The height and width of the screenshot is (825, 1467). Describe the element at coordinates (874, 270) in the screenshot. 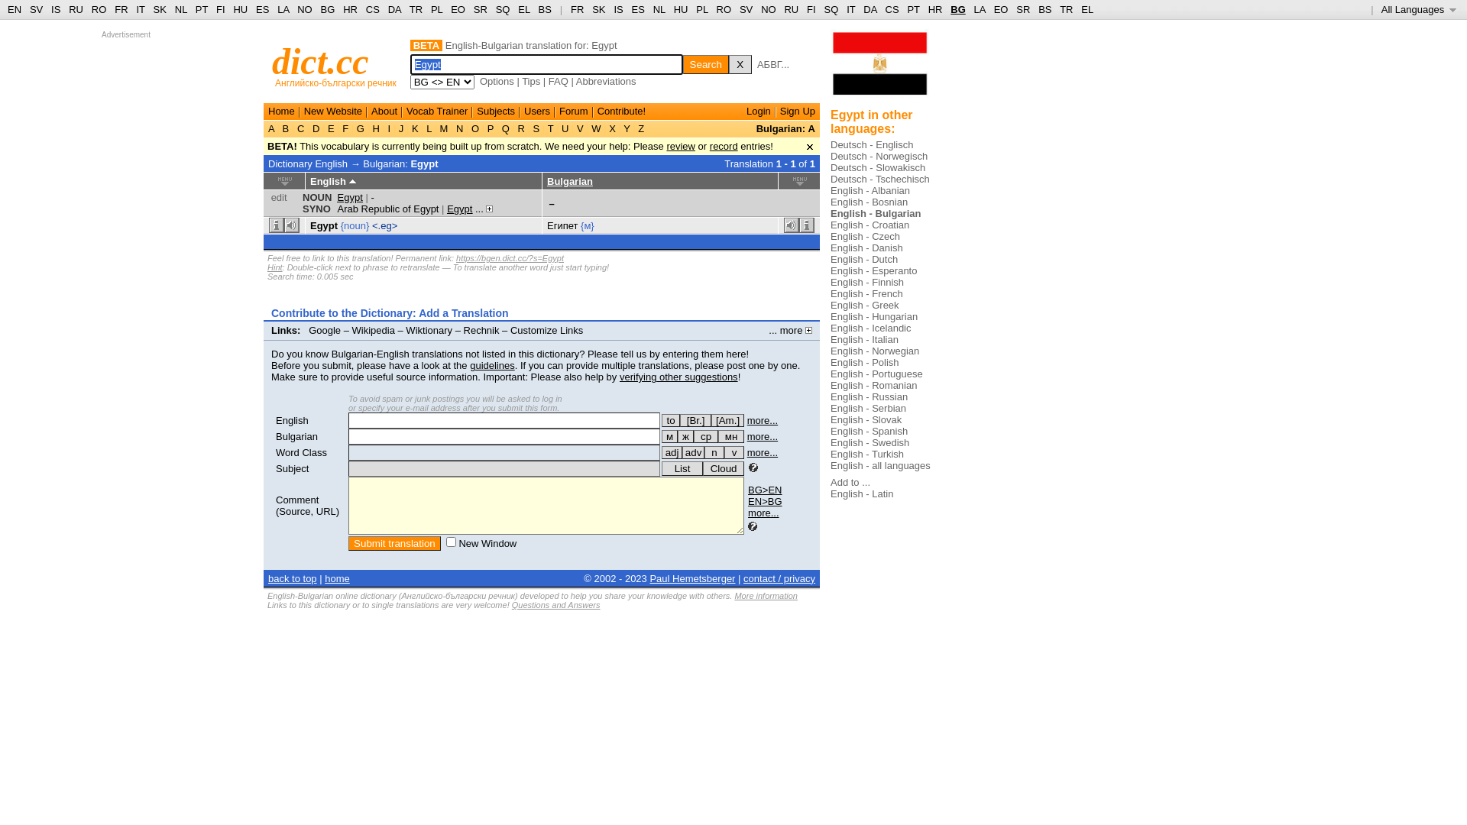

I see `English - Esperanto` at that location.